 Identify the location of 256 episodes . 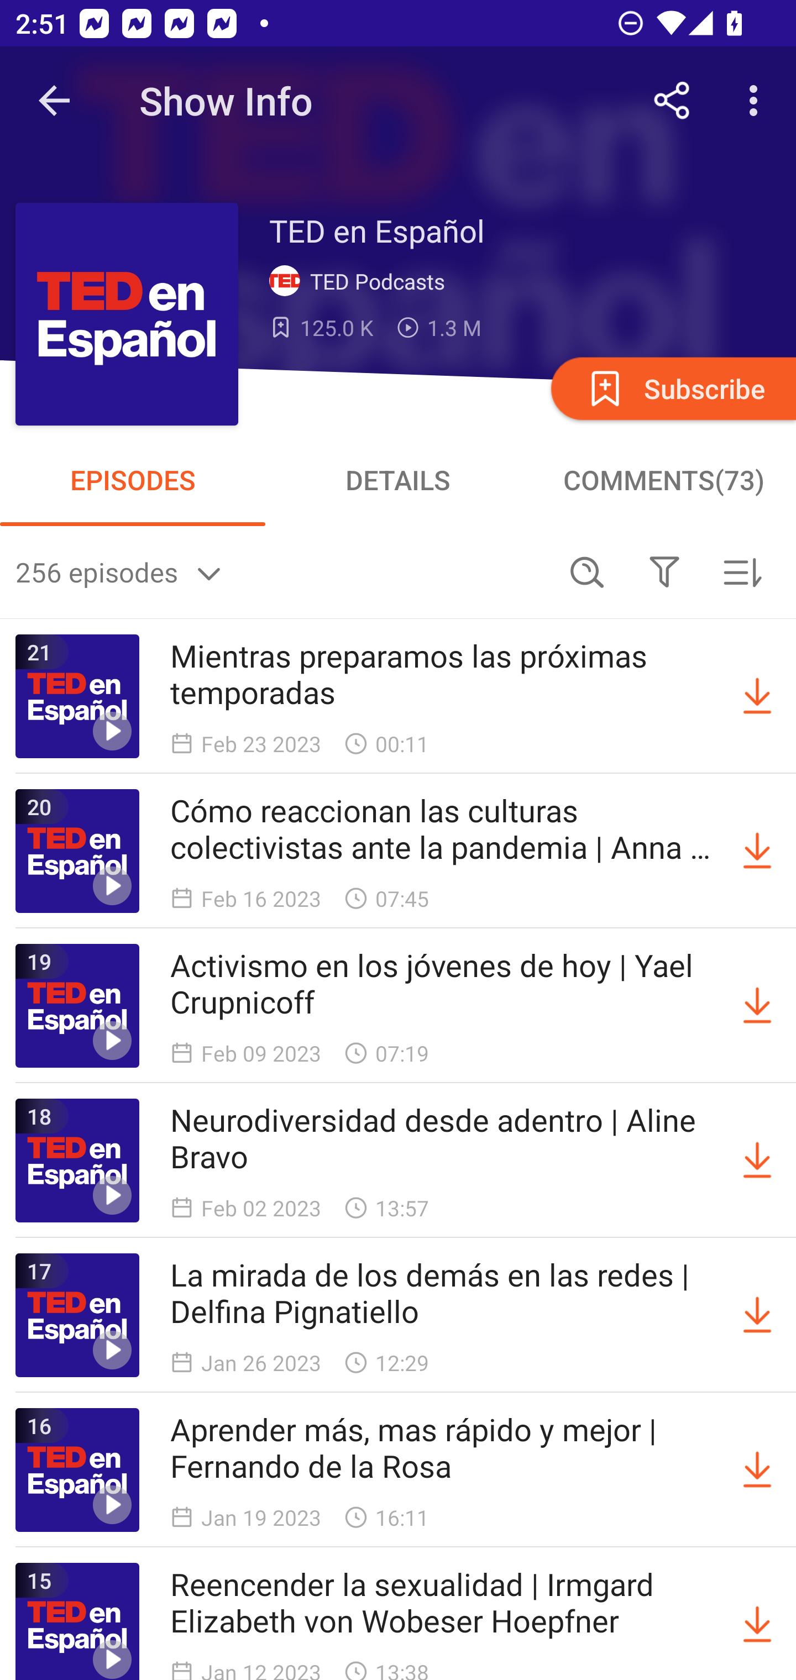
(282, 571).